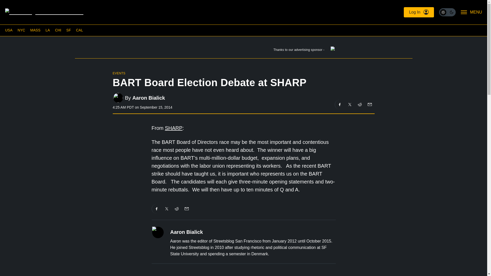 Image resolution: width=491 pixels, height=276 pixels. Describe the element at coordinates (21, 30) in the screenshot. I see `NYC` at that location.